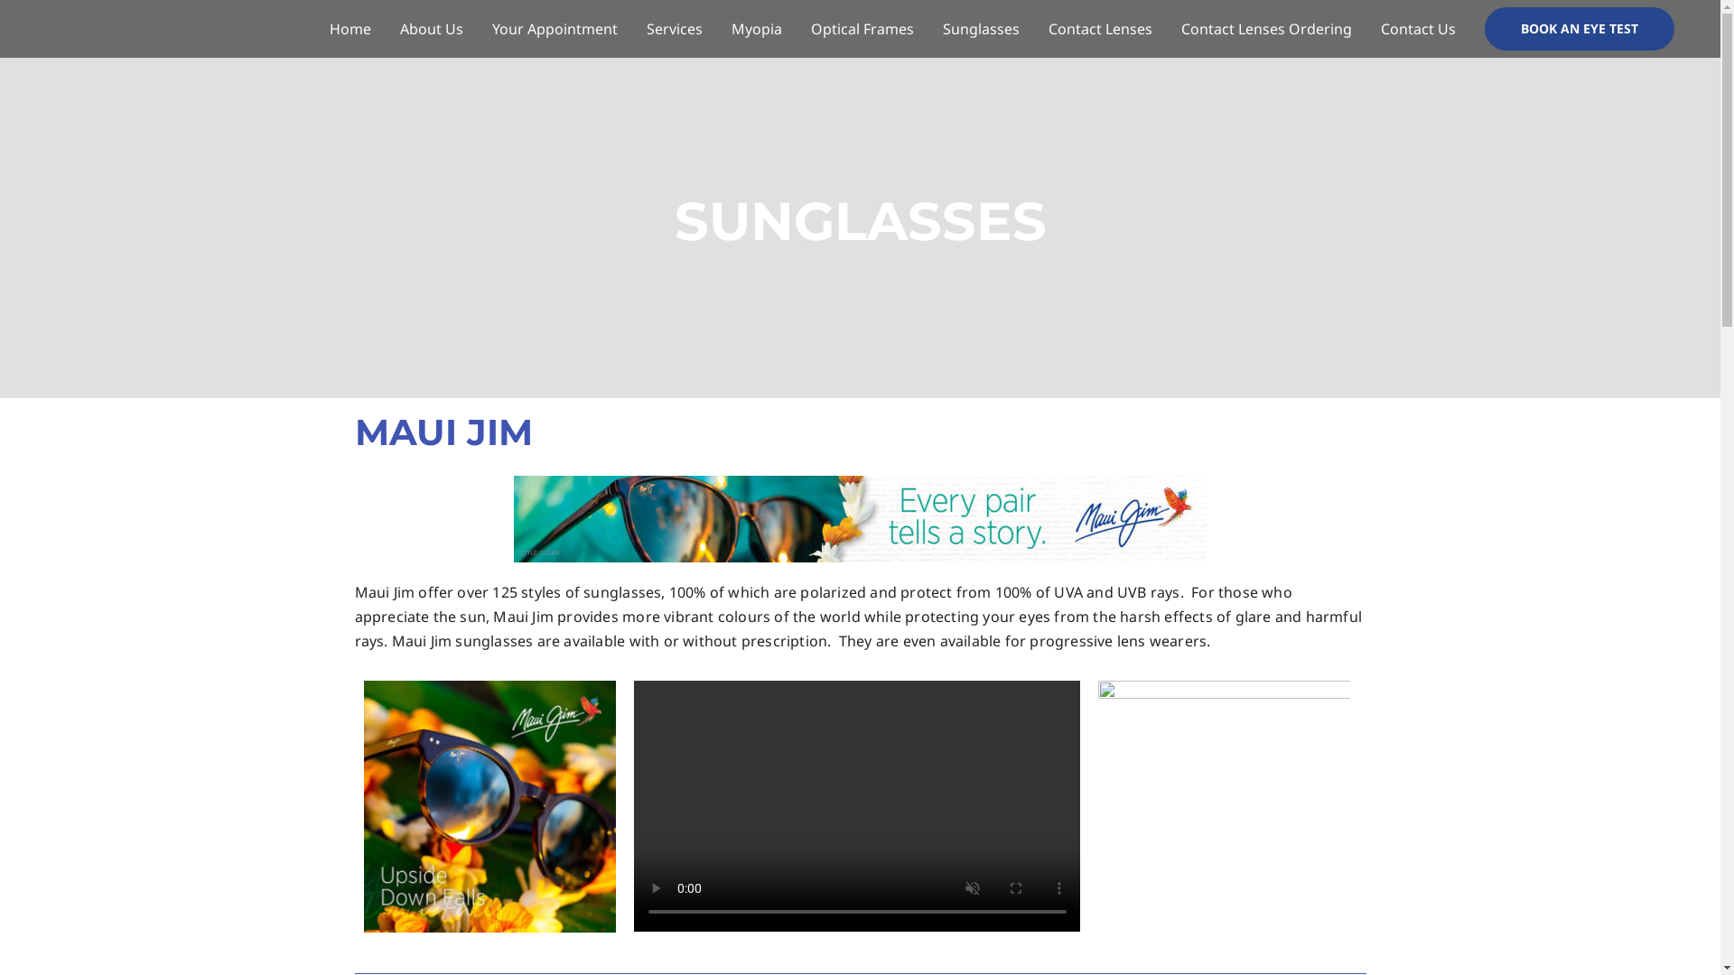 Image resolution: width=1734 pixels, height=975 pixels. What do you see at coordinates (350, 29) in the screenshot?
I see `Home` at bounding box center [350, 29].